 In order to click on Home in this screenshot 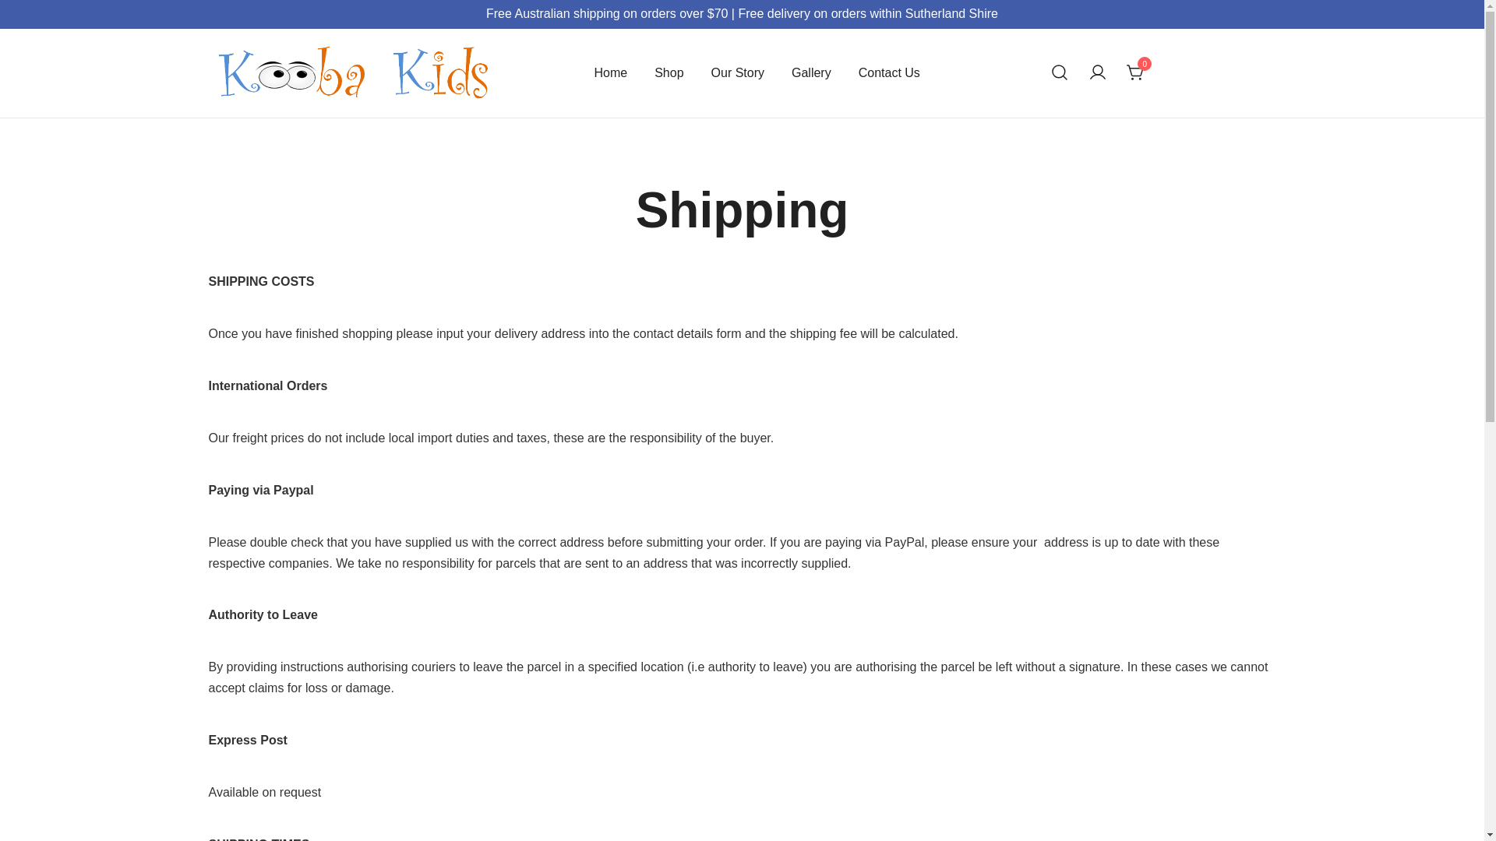, I will do `click(611, 73)`.